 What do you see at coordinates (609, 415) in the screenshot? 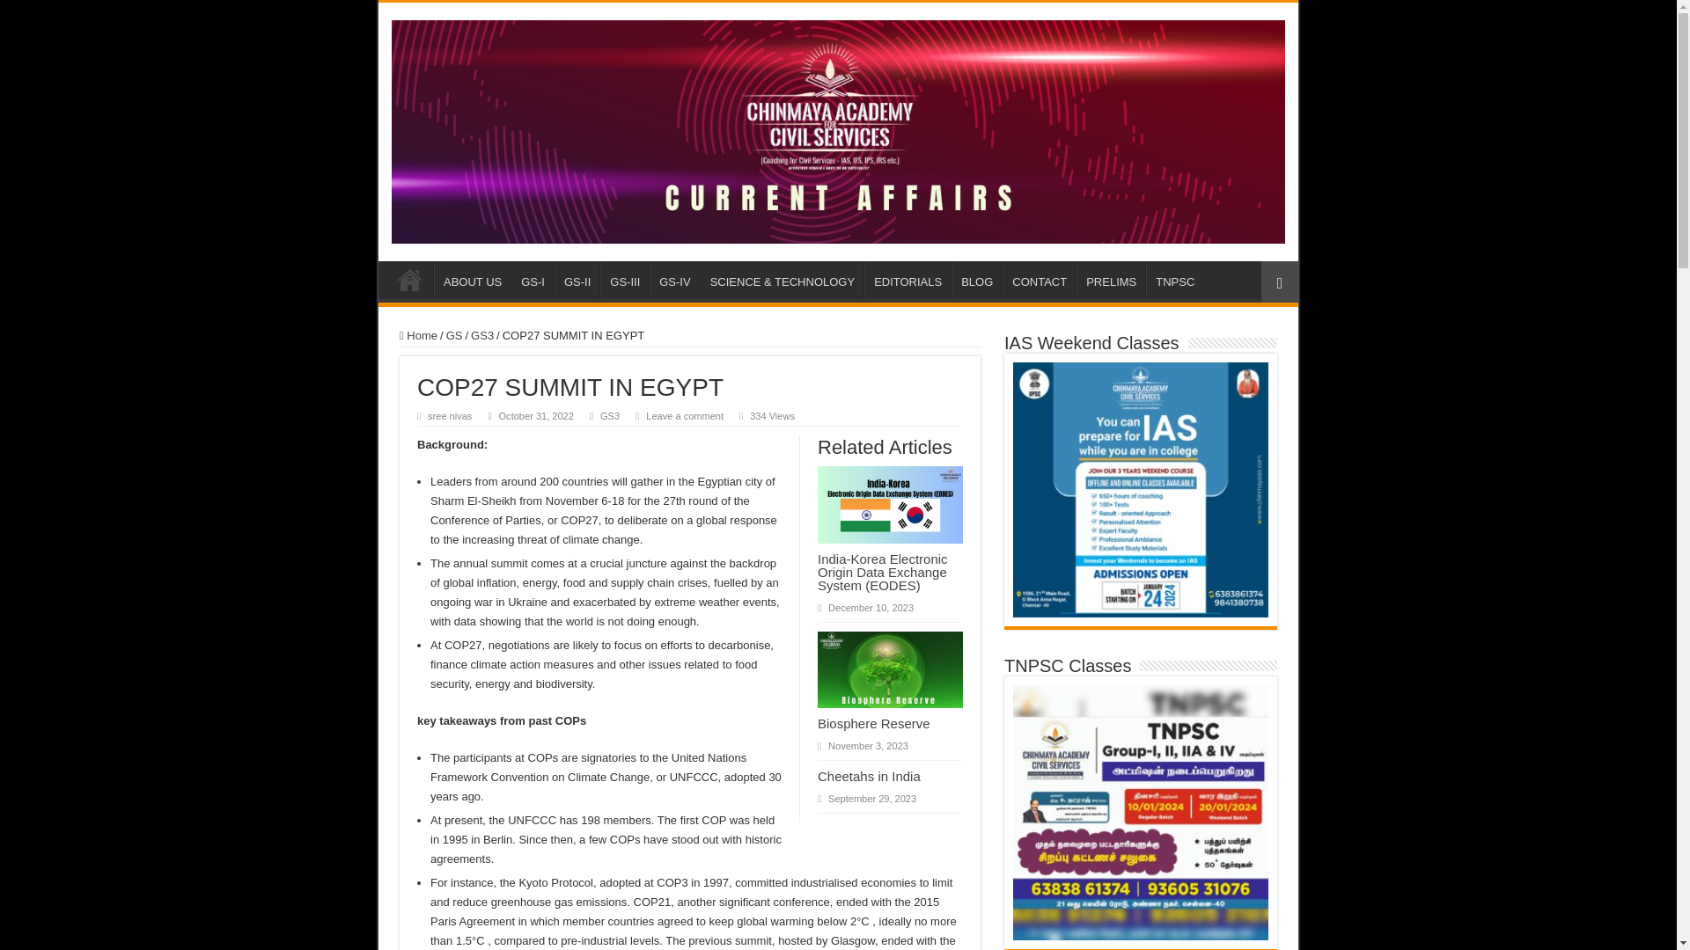
I see `GS3` at bounding box center [609, 415].